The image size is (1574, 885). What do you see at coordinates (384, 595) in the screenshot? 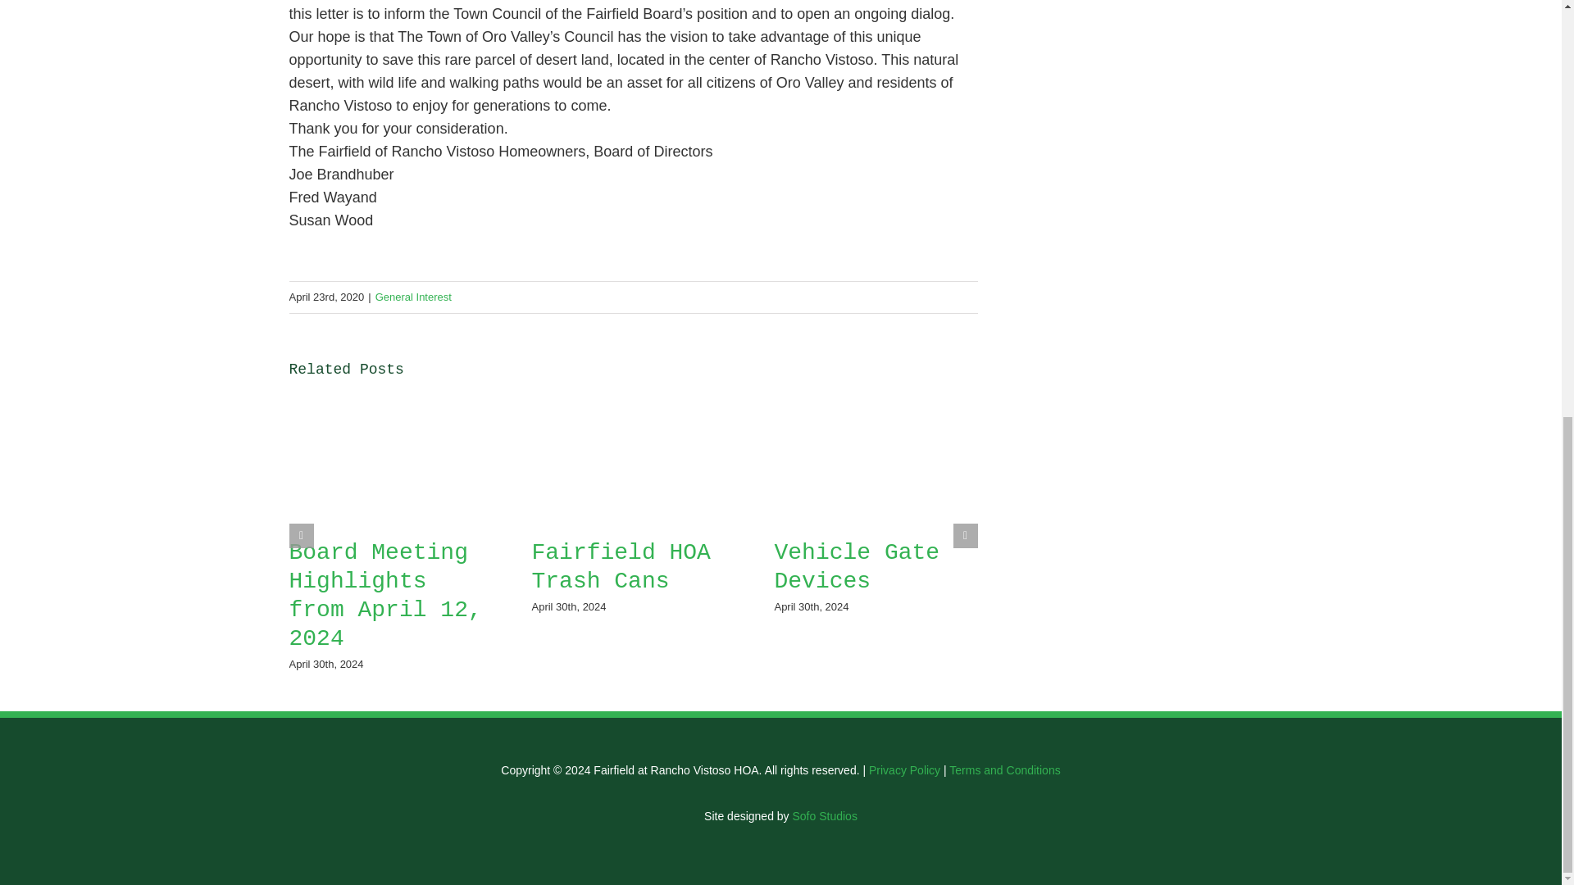
I see `Board Meeting Highlights from April 12, 2024` at bounding box center [384, 595].